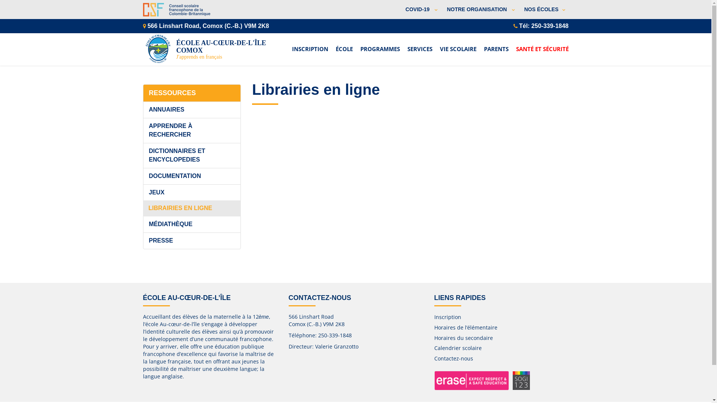 The image size is (717, 403). Describe the element at coordinates (192, 193) in the screenshot. I see `JEUX` at that location.